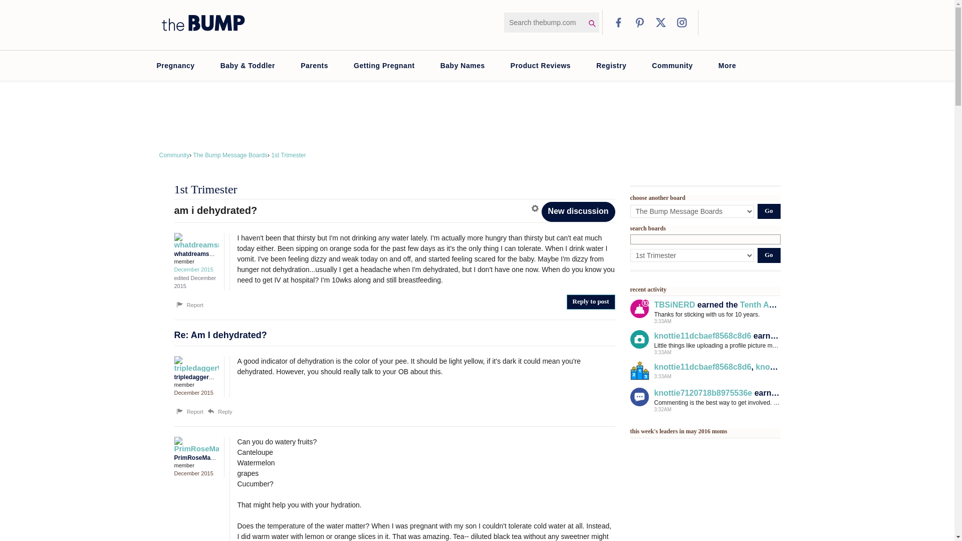  What do you see at coordinates (196, 261) in the screenshot?
I see `member` at bounding box center [196, 261].